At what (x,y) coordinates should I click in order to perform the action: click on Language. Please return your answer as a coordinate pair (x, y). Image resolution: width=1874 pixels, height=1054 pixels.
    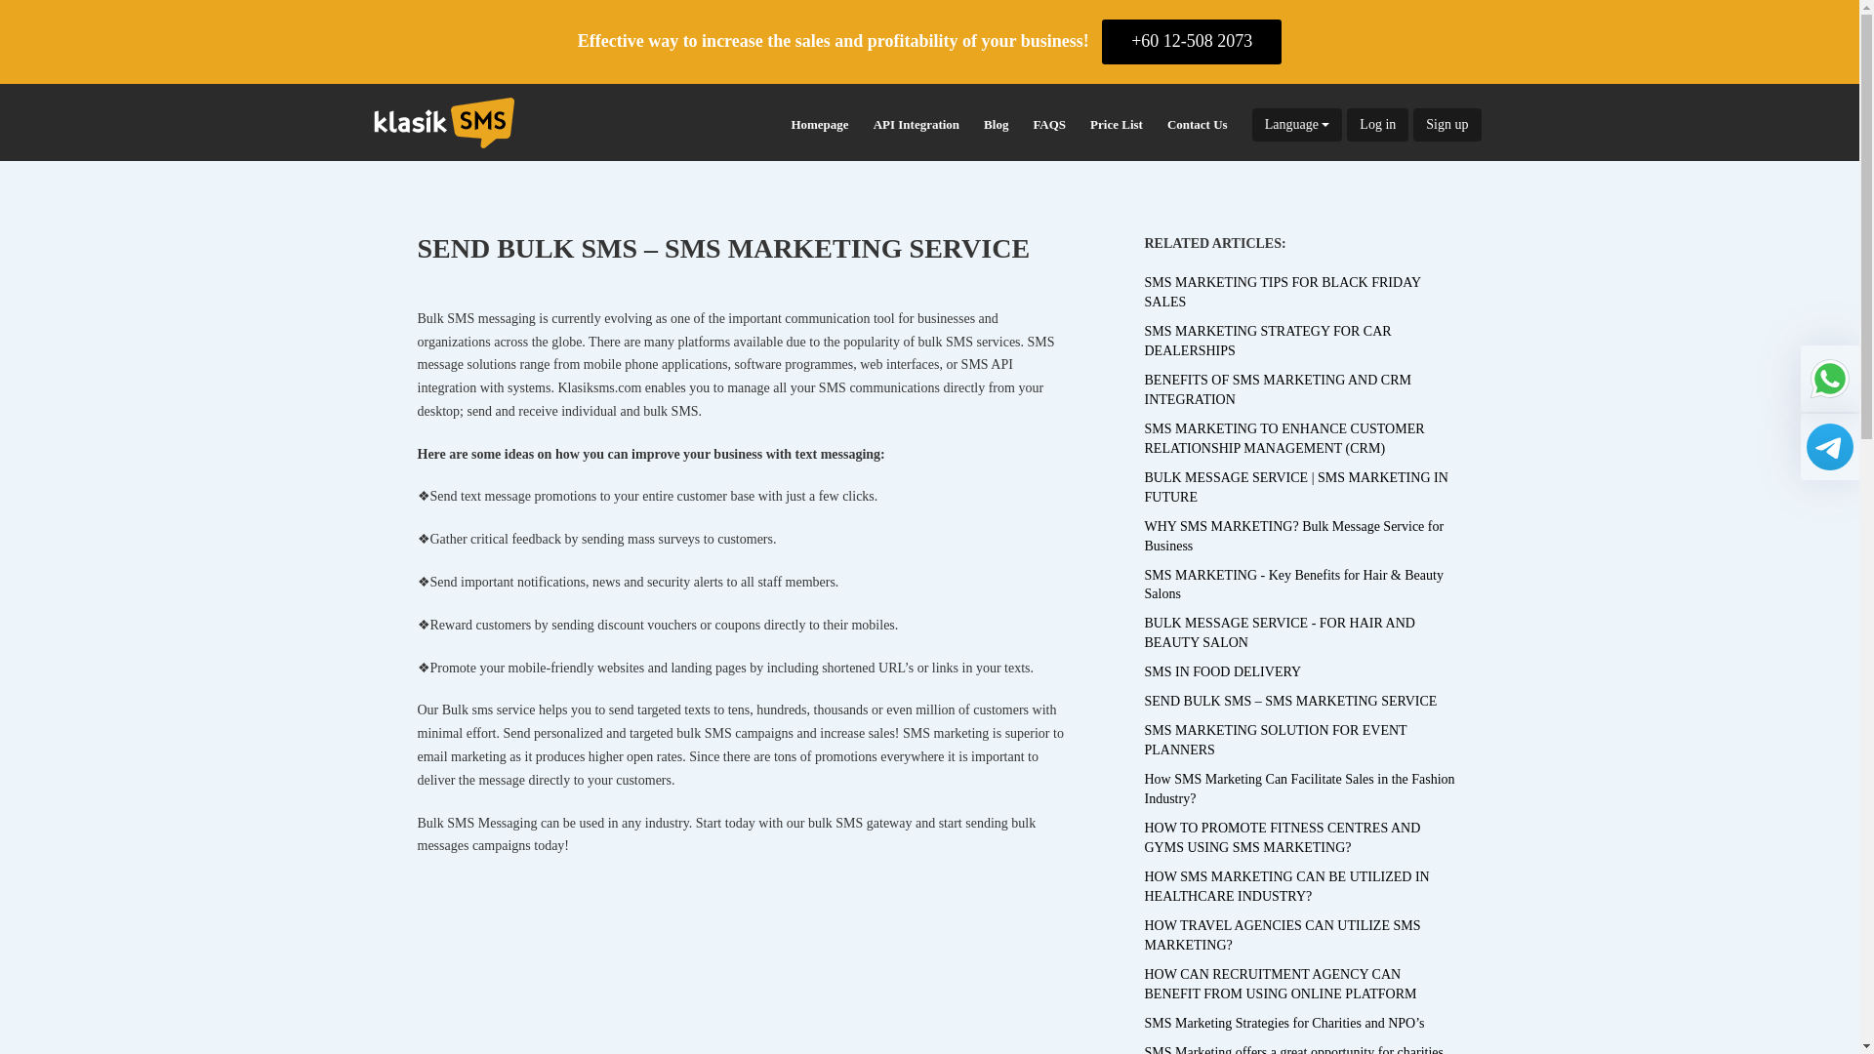
    Looking at the image, I should click on (1297, 125).